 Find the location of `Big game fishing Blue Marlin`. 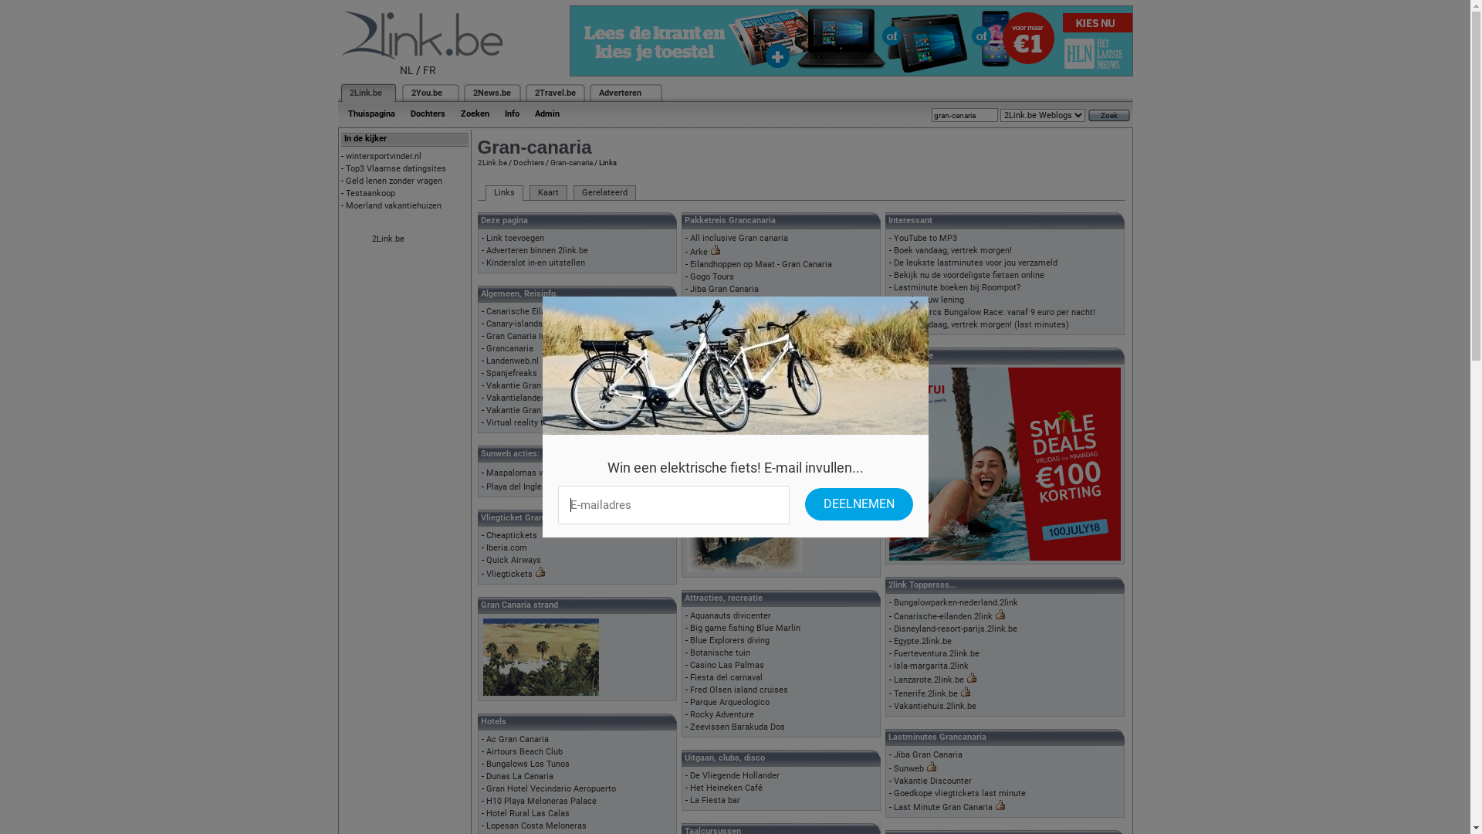

Big game fishing Blue Marlin is located at coordinates (746, 629).